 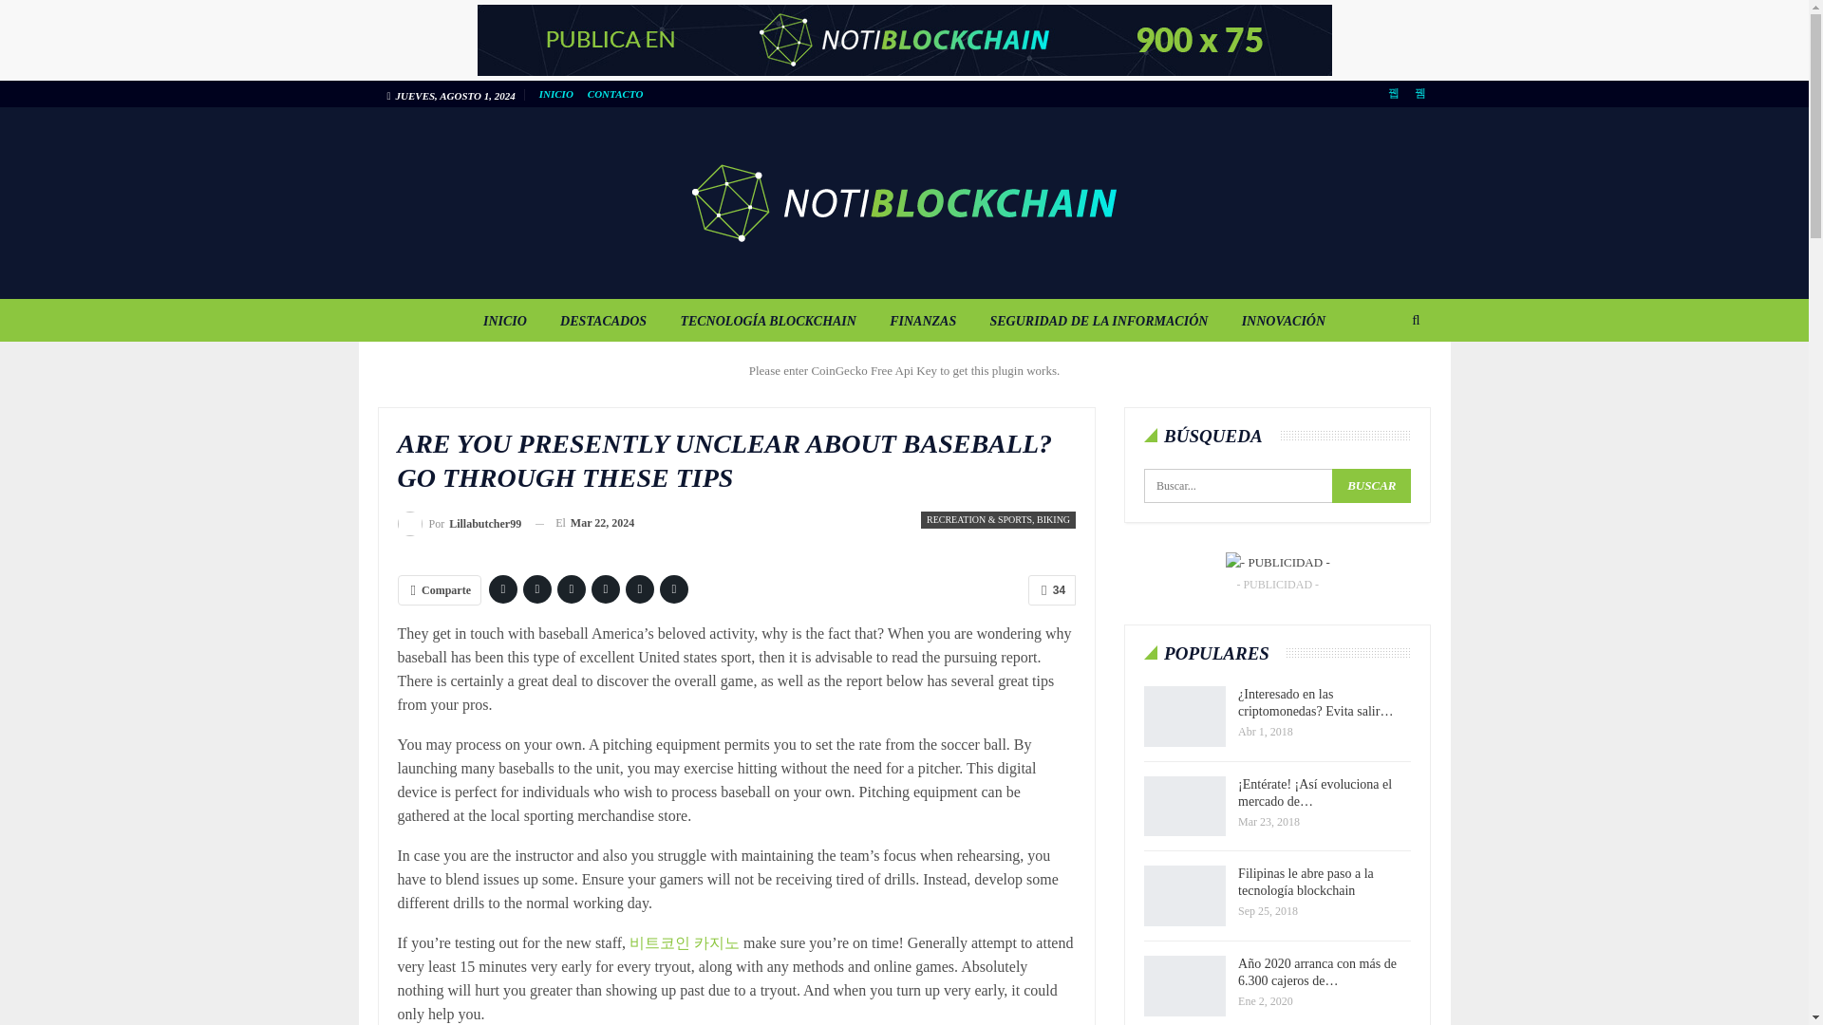 I want to click on DESTACADOS, so click(x=603, y=321).